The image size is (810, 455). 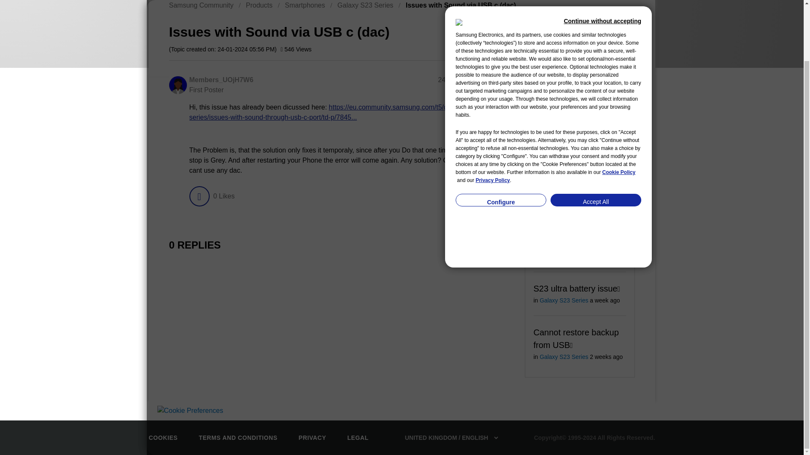 What do you see at coordinates (564, 131) in the screenshot?
I see `Galaxy S23 Series` at bounding box center [564, 131].